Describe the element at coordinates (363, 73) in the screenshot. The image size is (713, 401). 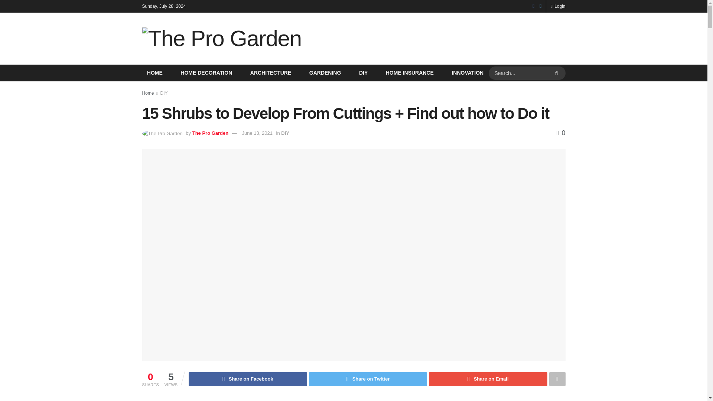
I see `DIY` at that location.